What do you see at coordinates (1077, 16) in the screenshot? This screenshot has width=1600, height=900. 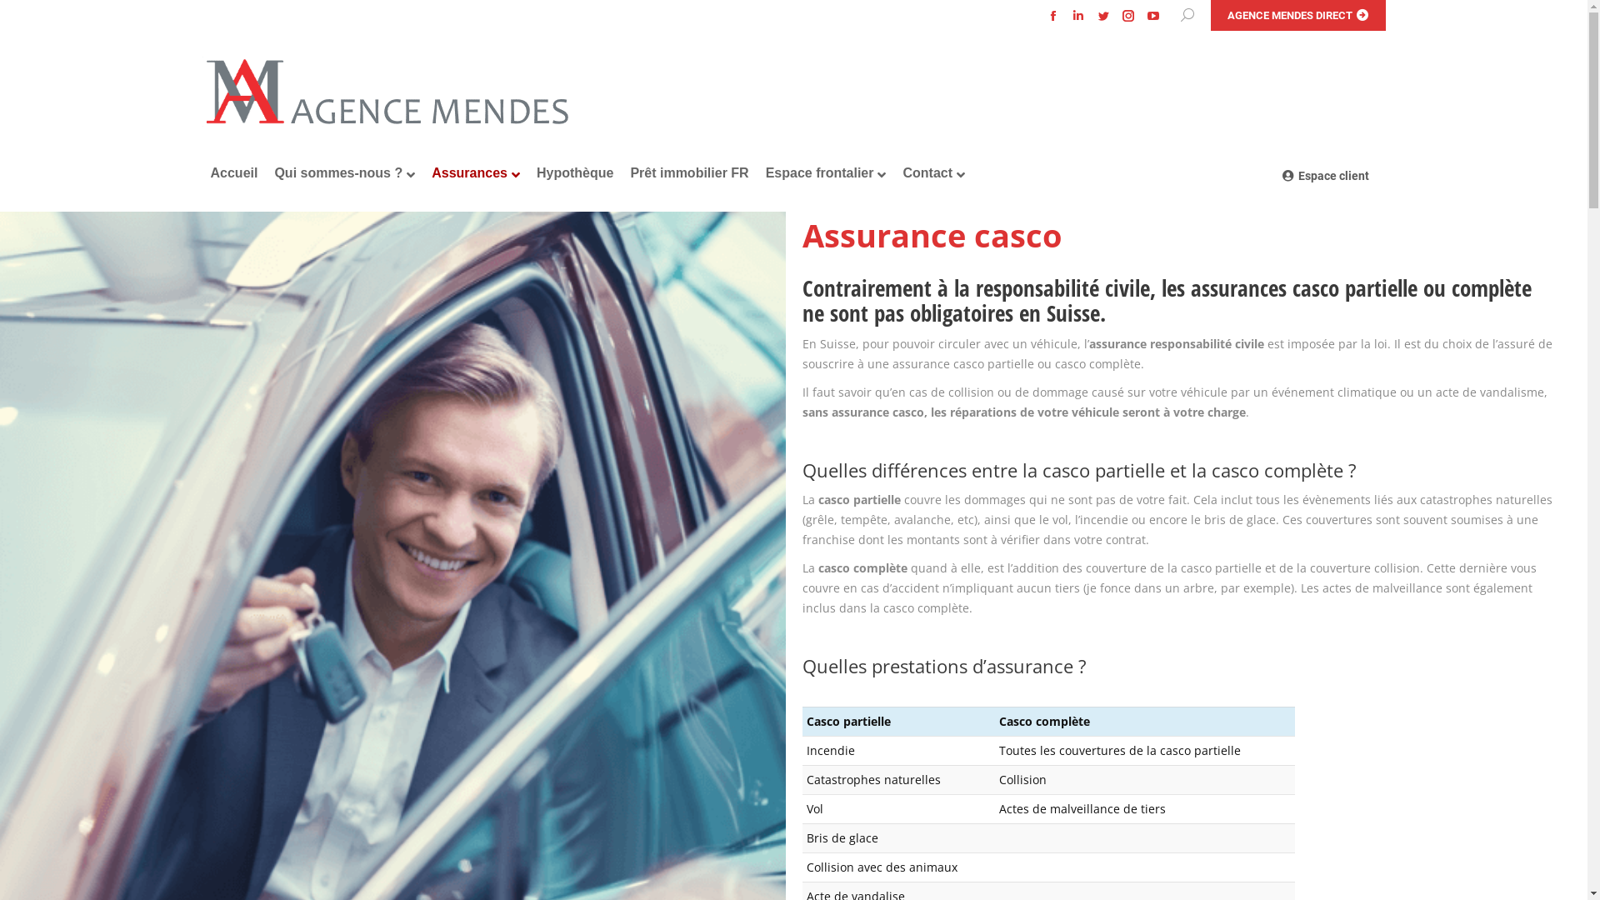 I see `LinkedIn page opens in new window` at bounding box center [1077, 16].